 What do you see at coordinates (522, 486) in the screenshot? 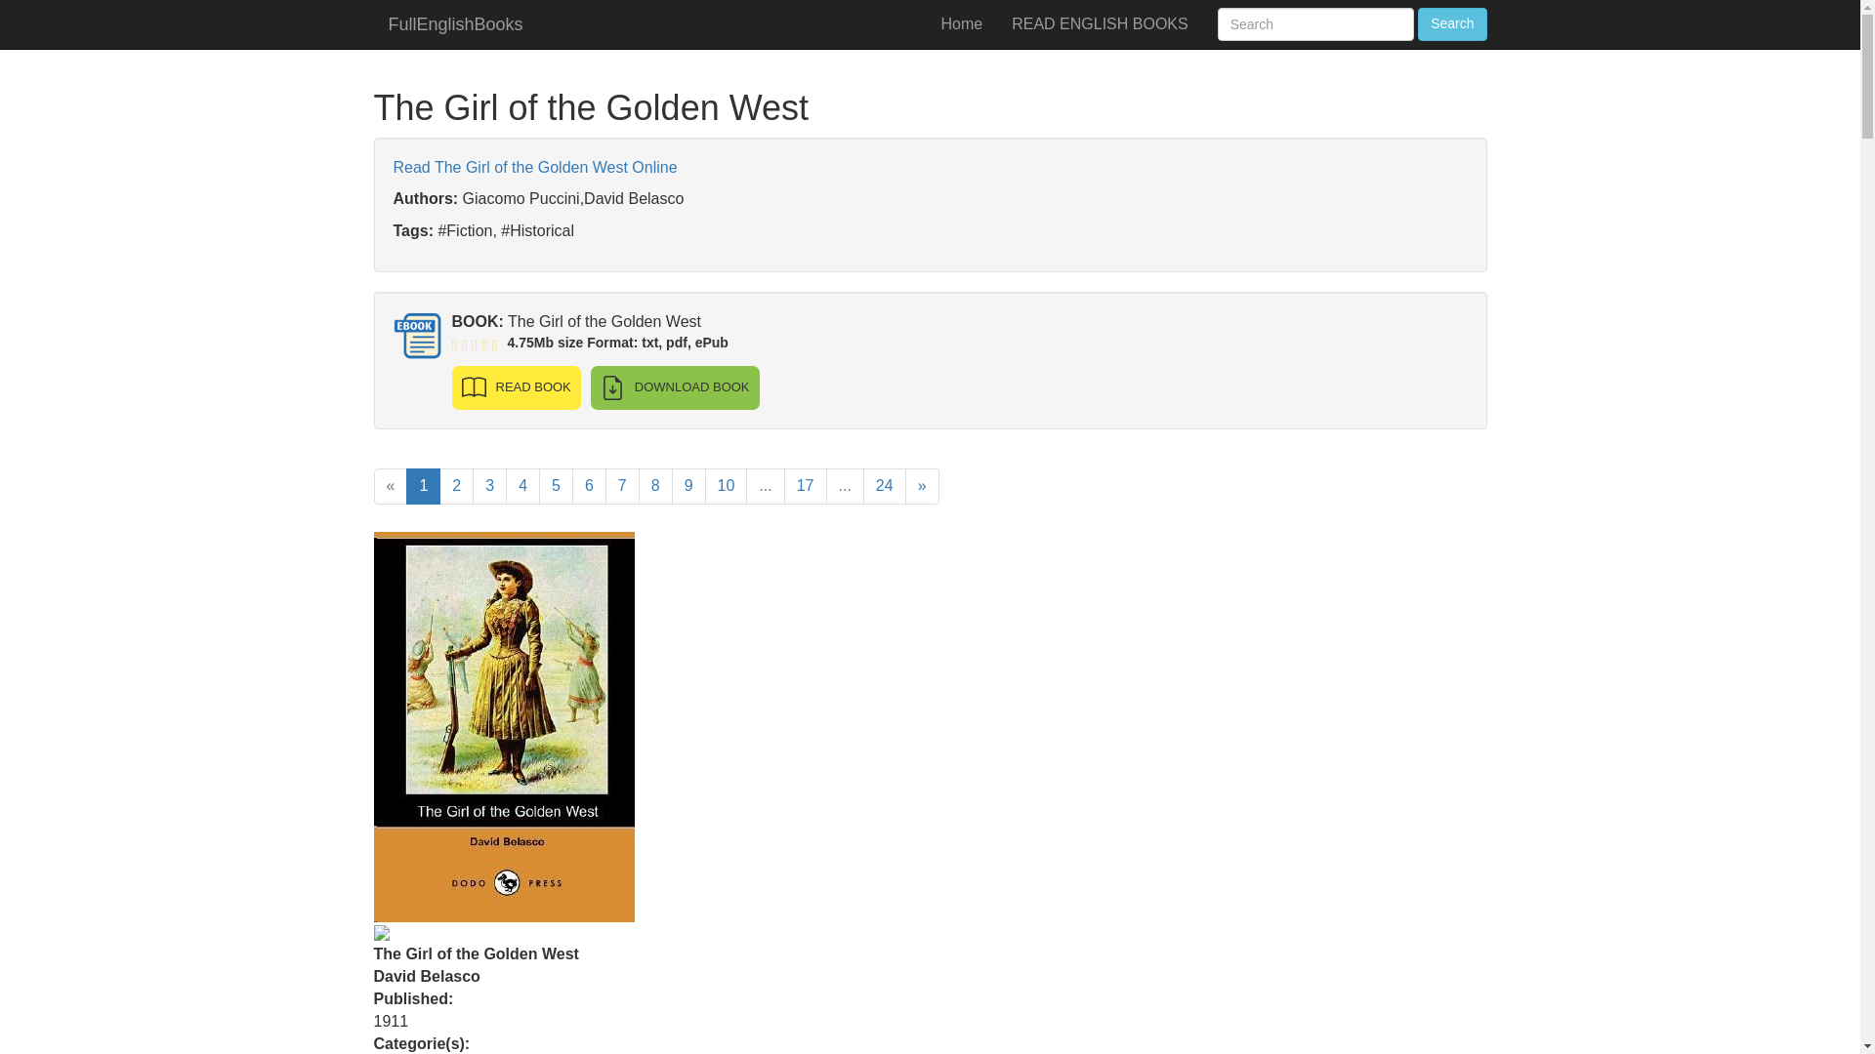
I see `4` at bounding box center [522, 486].